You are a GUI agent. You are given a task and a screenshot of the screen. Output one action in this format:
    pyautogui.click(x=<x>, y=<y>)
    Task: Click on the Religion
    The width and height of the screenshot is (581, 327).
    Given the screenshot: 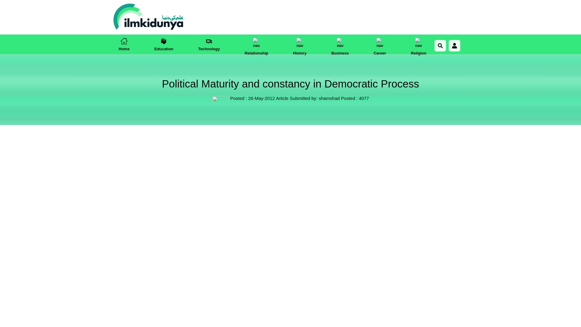 What is the action you would take?
    pyautogui.click(x=419, y=46)
    